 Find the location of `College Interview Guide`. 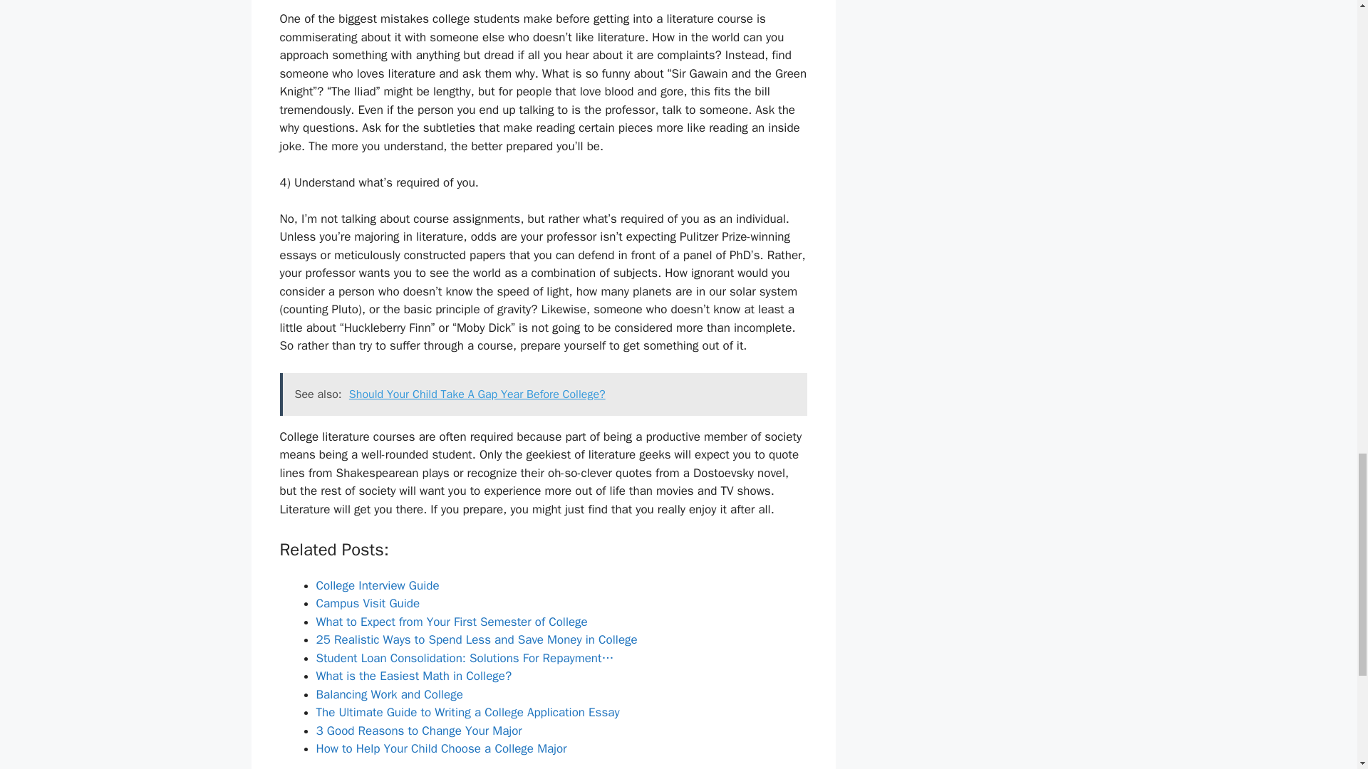

College Interview Guide is located at coordinates (378, 585).